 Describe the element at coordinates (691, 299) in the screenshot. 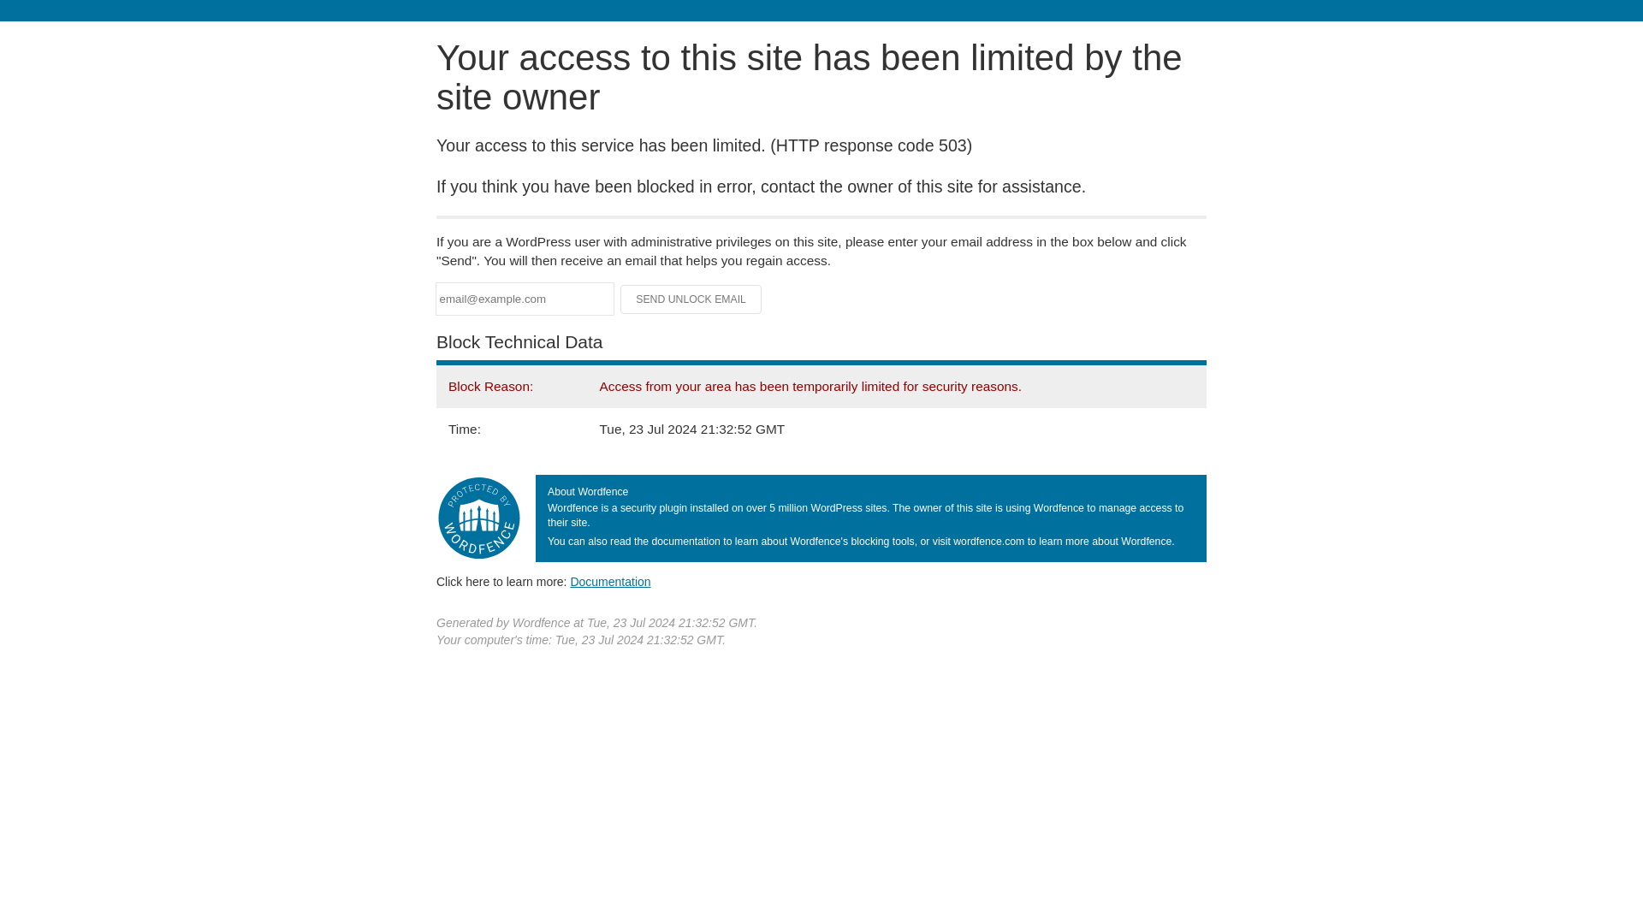

I see `Send Unlock Email` at that location.